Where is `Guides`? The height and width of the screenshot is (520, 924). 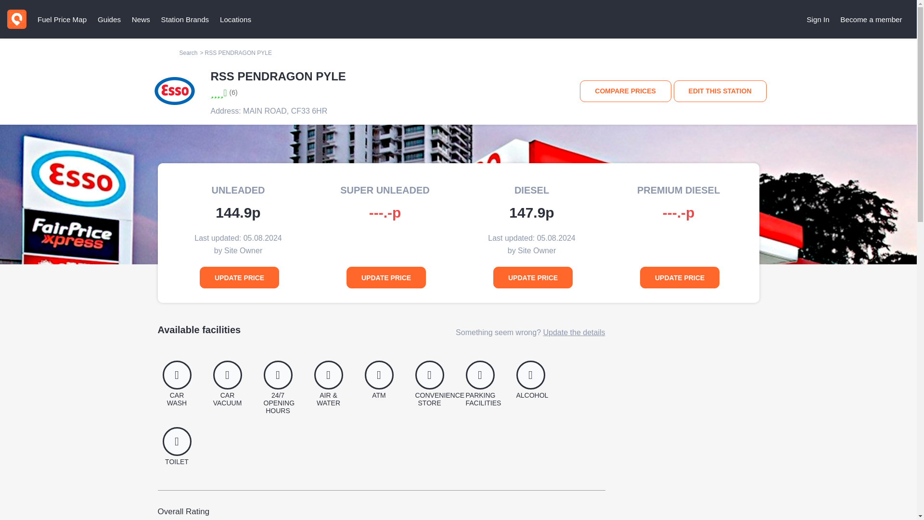 Guides is located at coordinates (109, 19).